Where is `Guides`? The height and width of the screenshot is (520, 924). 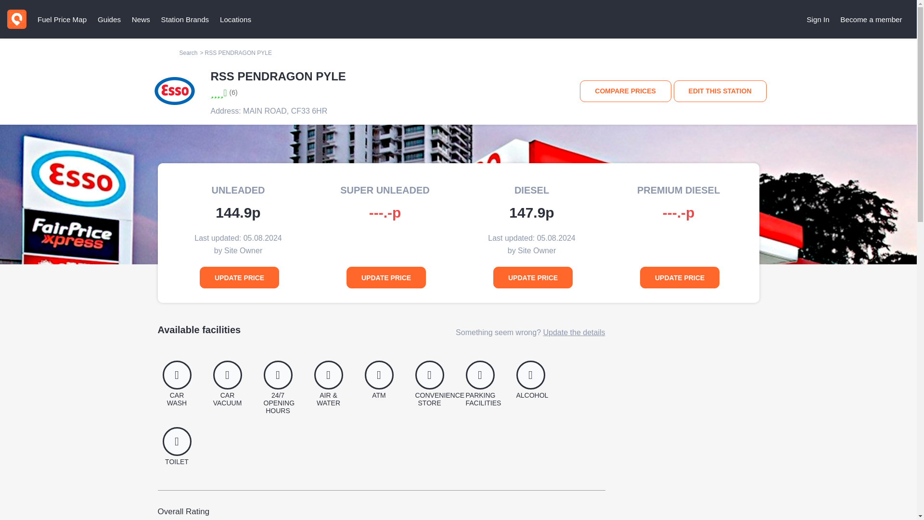 Guides is located at coordinates (109, 19).